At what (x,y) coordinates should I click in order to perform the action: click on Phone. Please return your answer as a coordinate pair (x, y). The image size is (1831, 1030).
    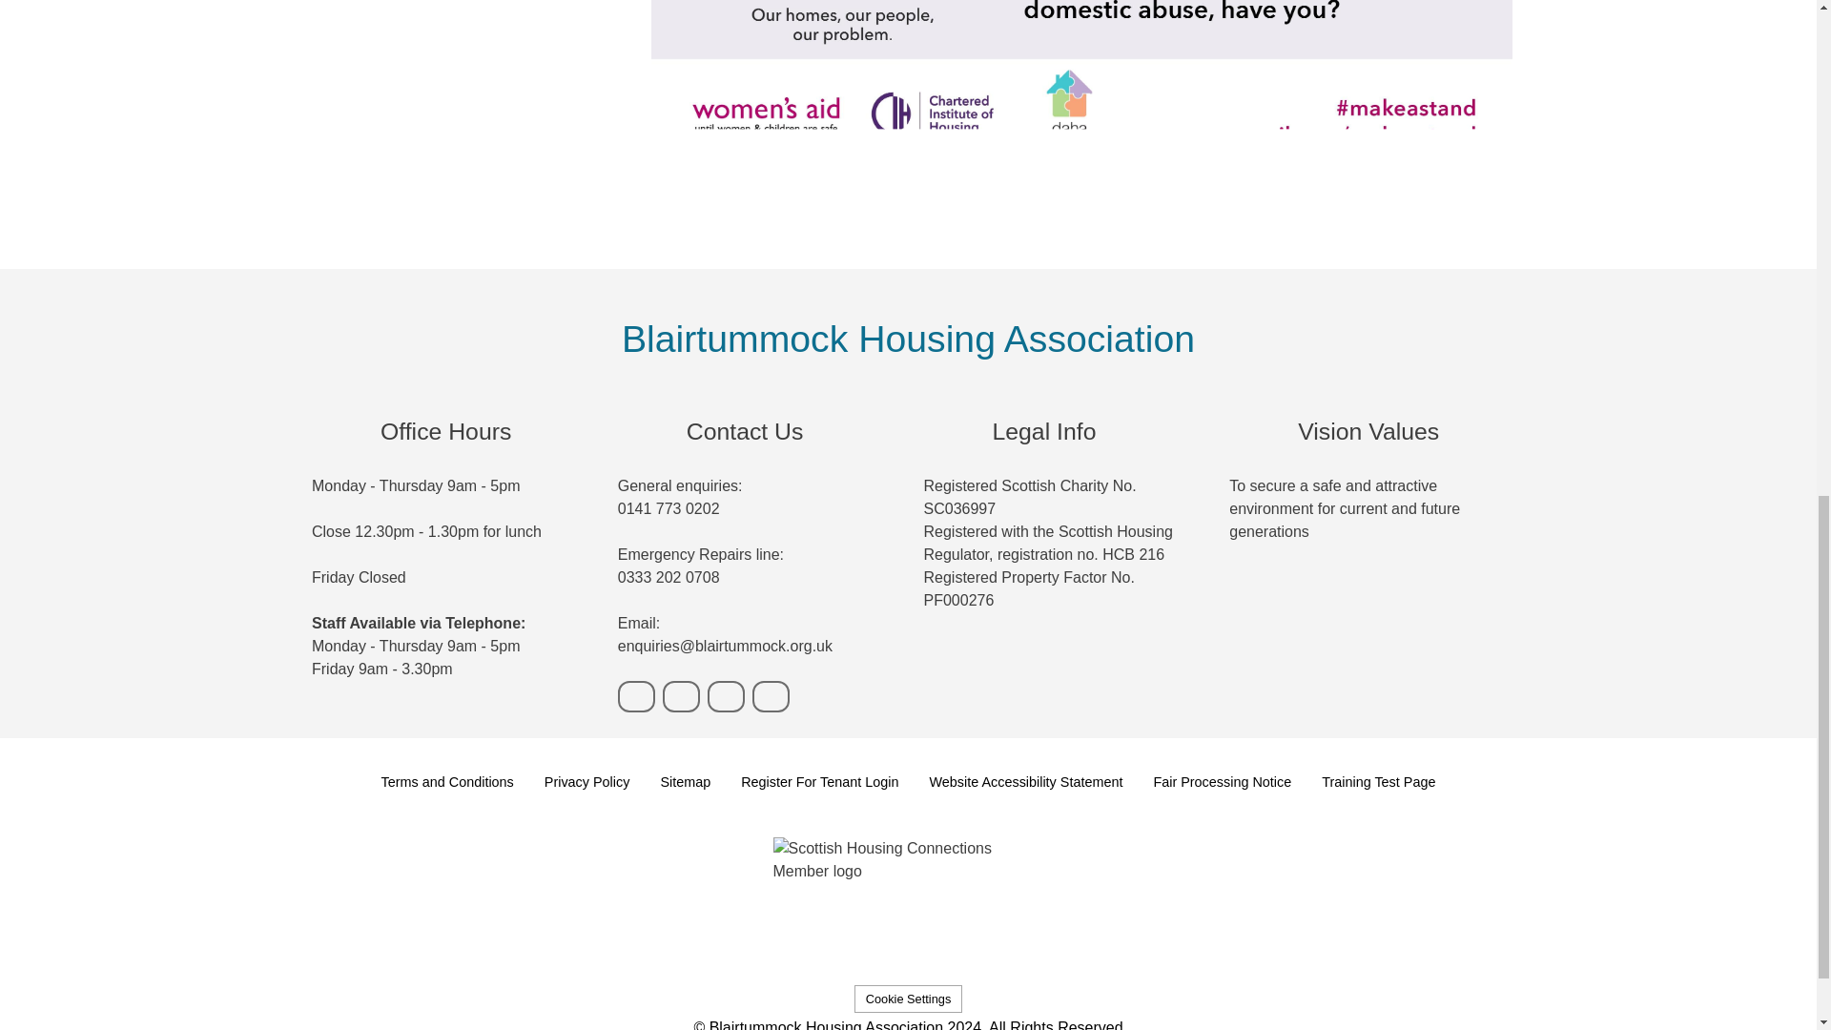
    Looking at the image, I should click on (637, 696).